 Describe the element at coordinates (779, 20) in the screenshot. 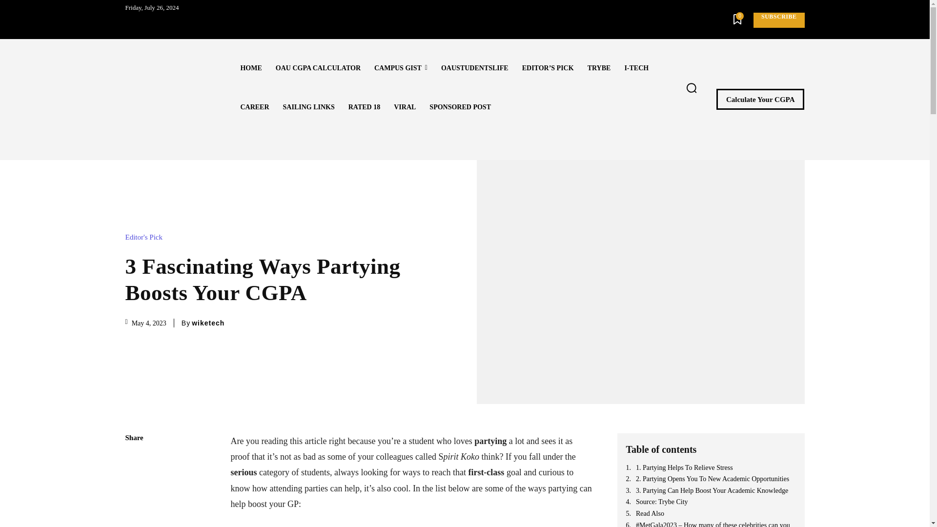

I see `SUBSCRIBE` at that location.